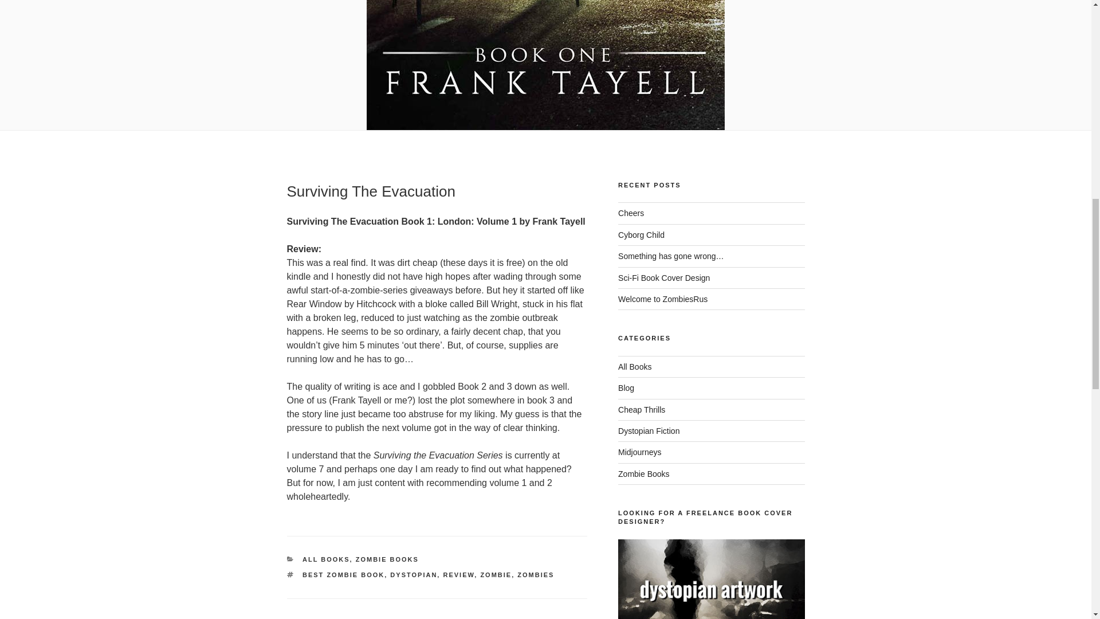 This screenshot has width=1100, height=619. What do you see at coordinates (387, 559) in the screenshot?
I see `ZOMBIE BOOKS` at bounding box center [387, 559].